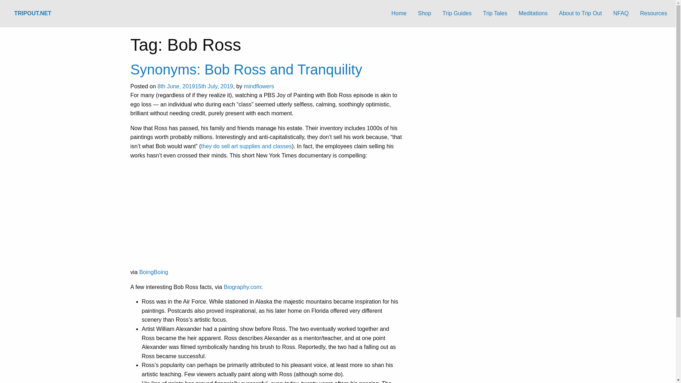  Describe the element at coordinates (259, 86) in the screenshot. I see `mindflowers` at that location.